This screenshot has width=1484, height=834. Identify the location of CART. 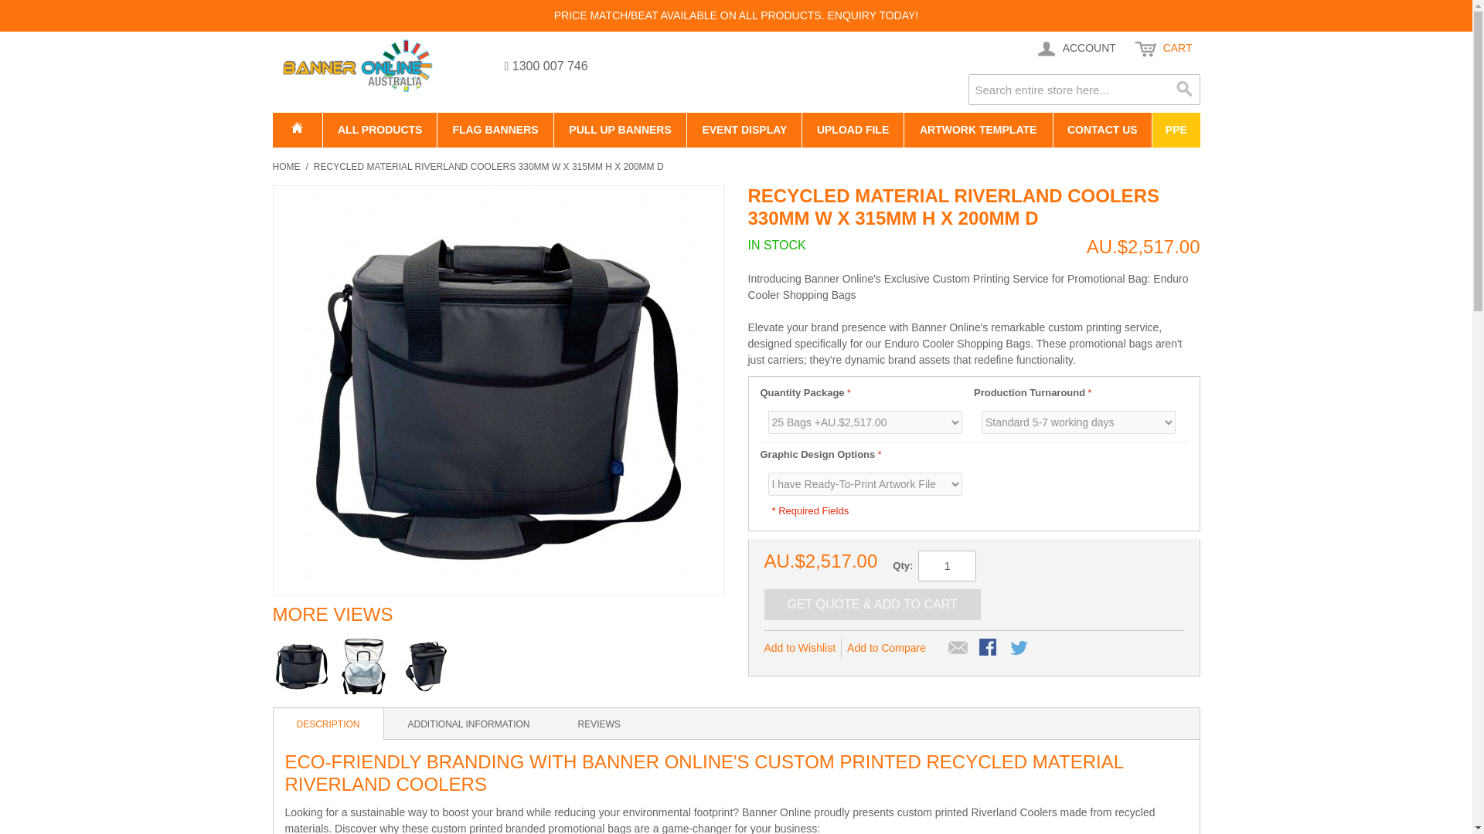
(1163, 49).